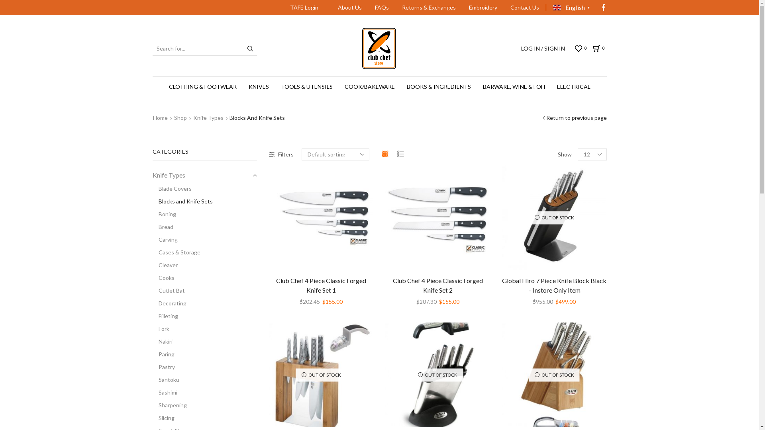 Image resolution: width=765 pixels, height=430 pixels. Describe the element at coordinates (165, 393) in the screenshot. I see `Sashimi` at that location.